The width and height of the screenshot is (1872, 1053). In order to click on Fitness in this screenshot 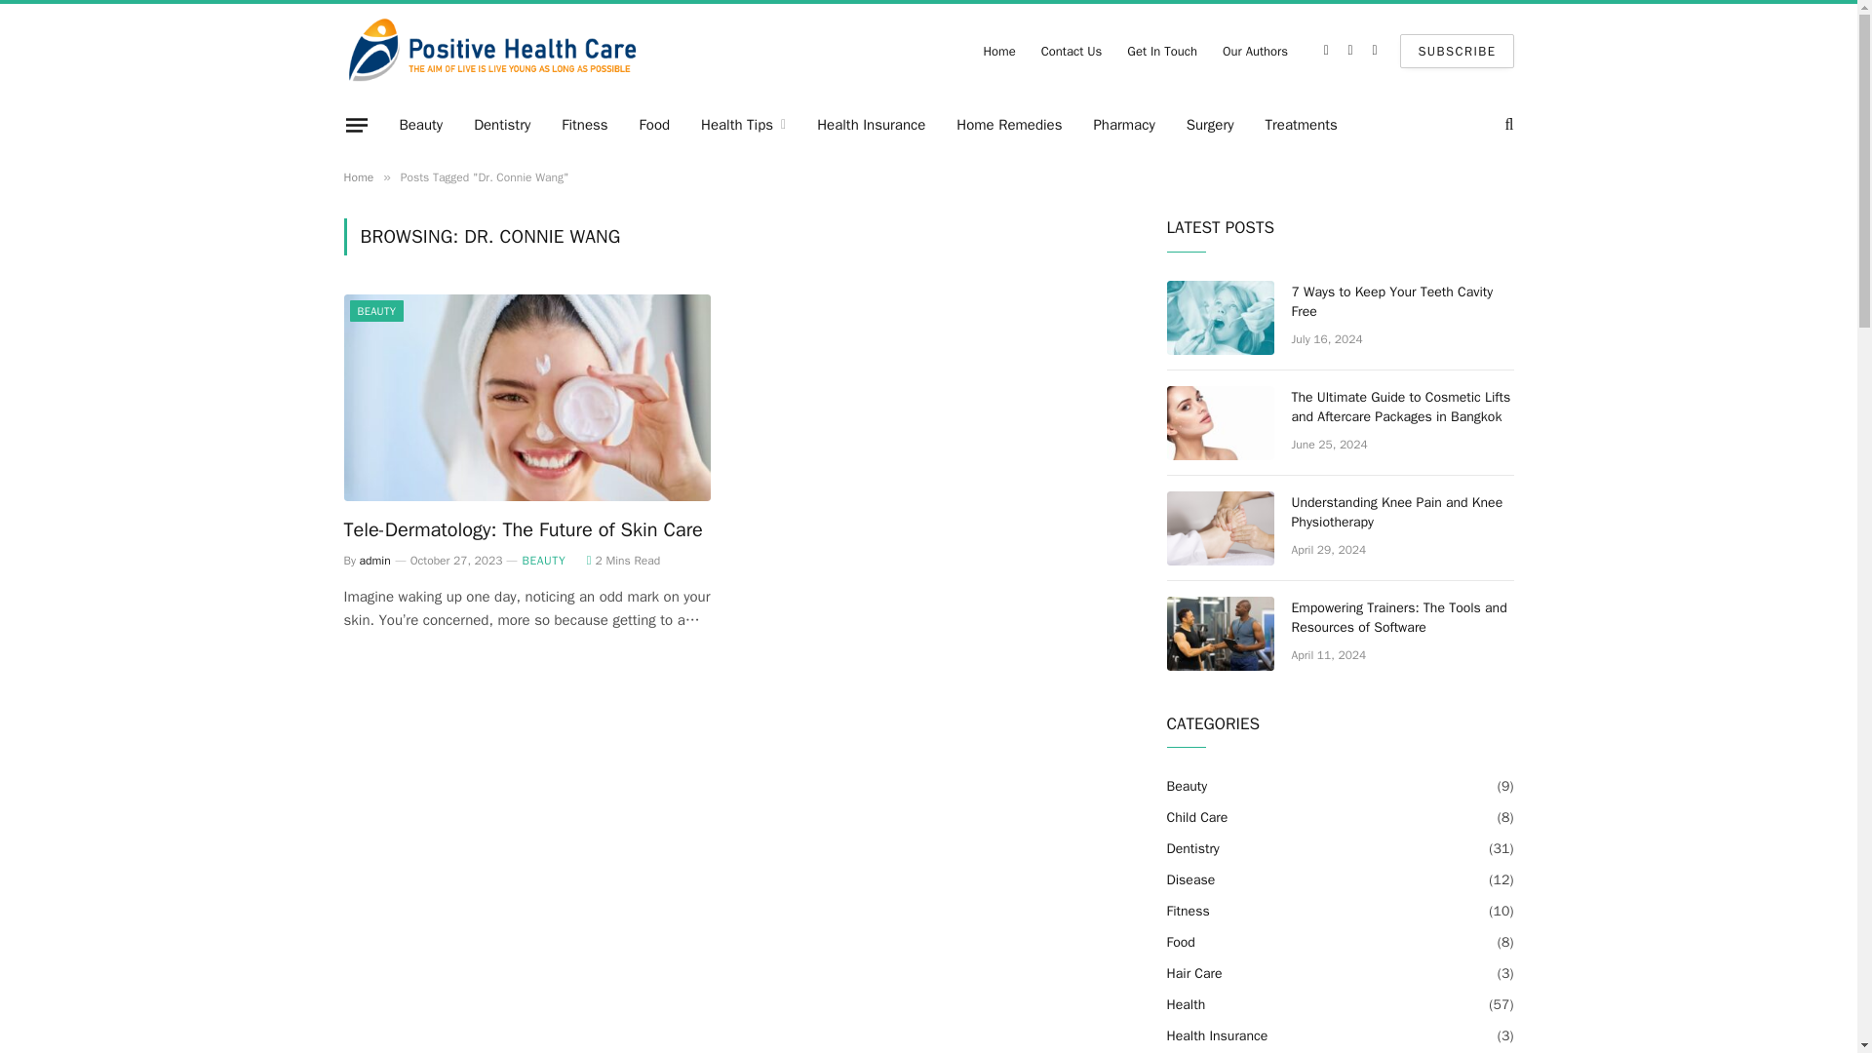, I will do `click(585, 125)`.